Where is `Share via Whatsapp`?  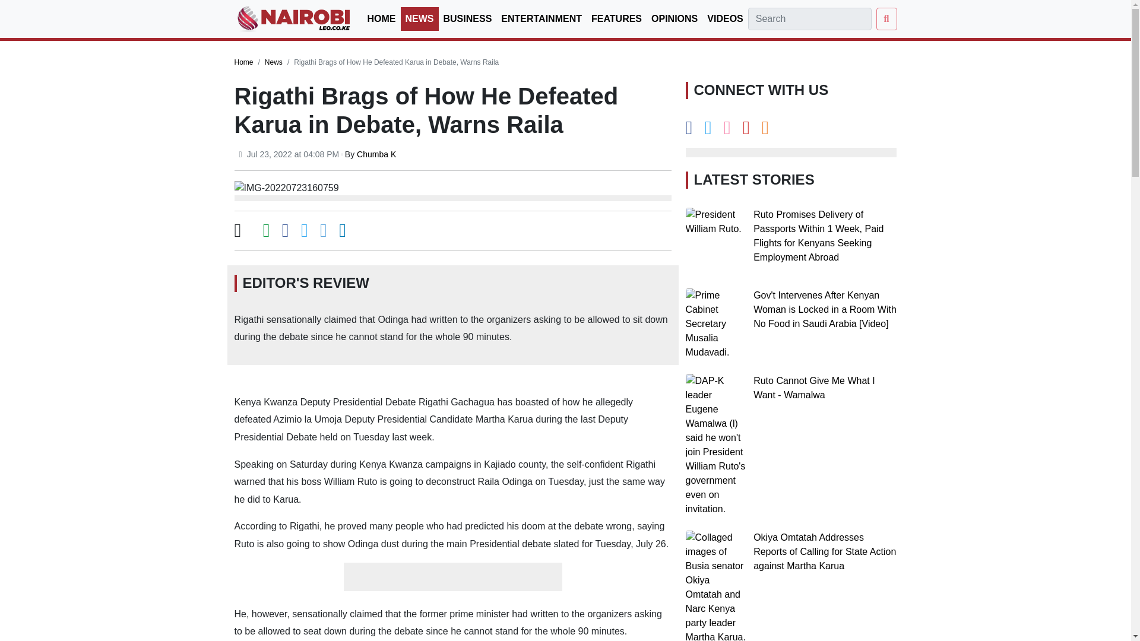 Share via Whatsapp is located at coordinates (267, 233).